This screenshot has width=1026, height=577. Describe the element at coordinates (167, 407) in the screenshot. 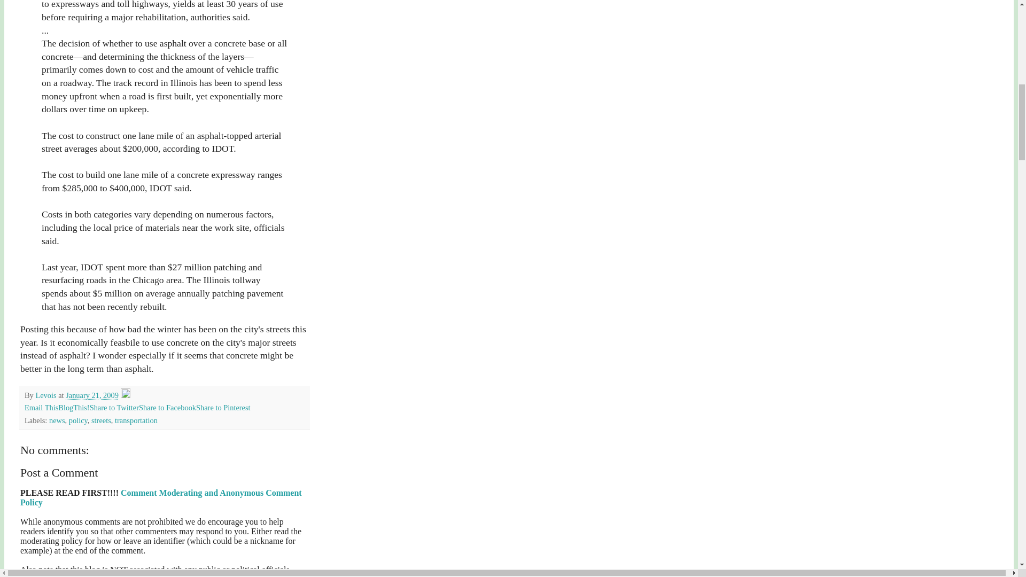

I see `Share to Facebook` at that location.